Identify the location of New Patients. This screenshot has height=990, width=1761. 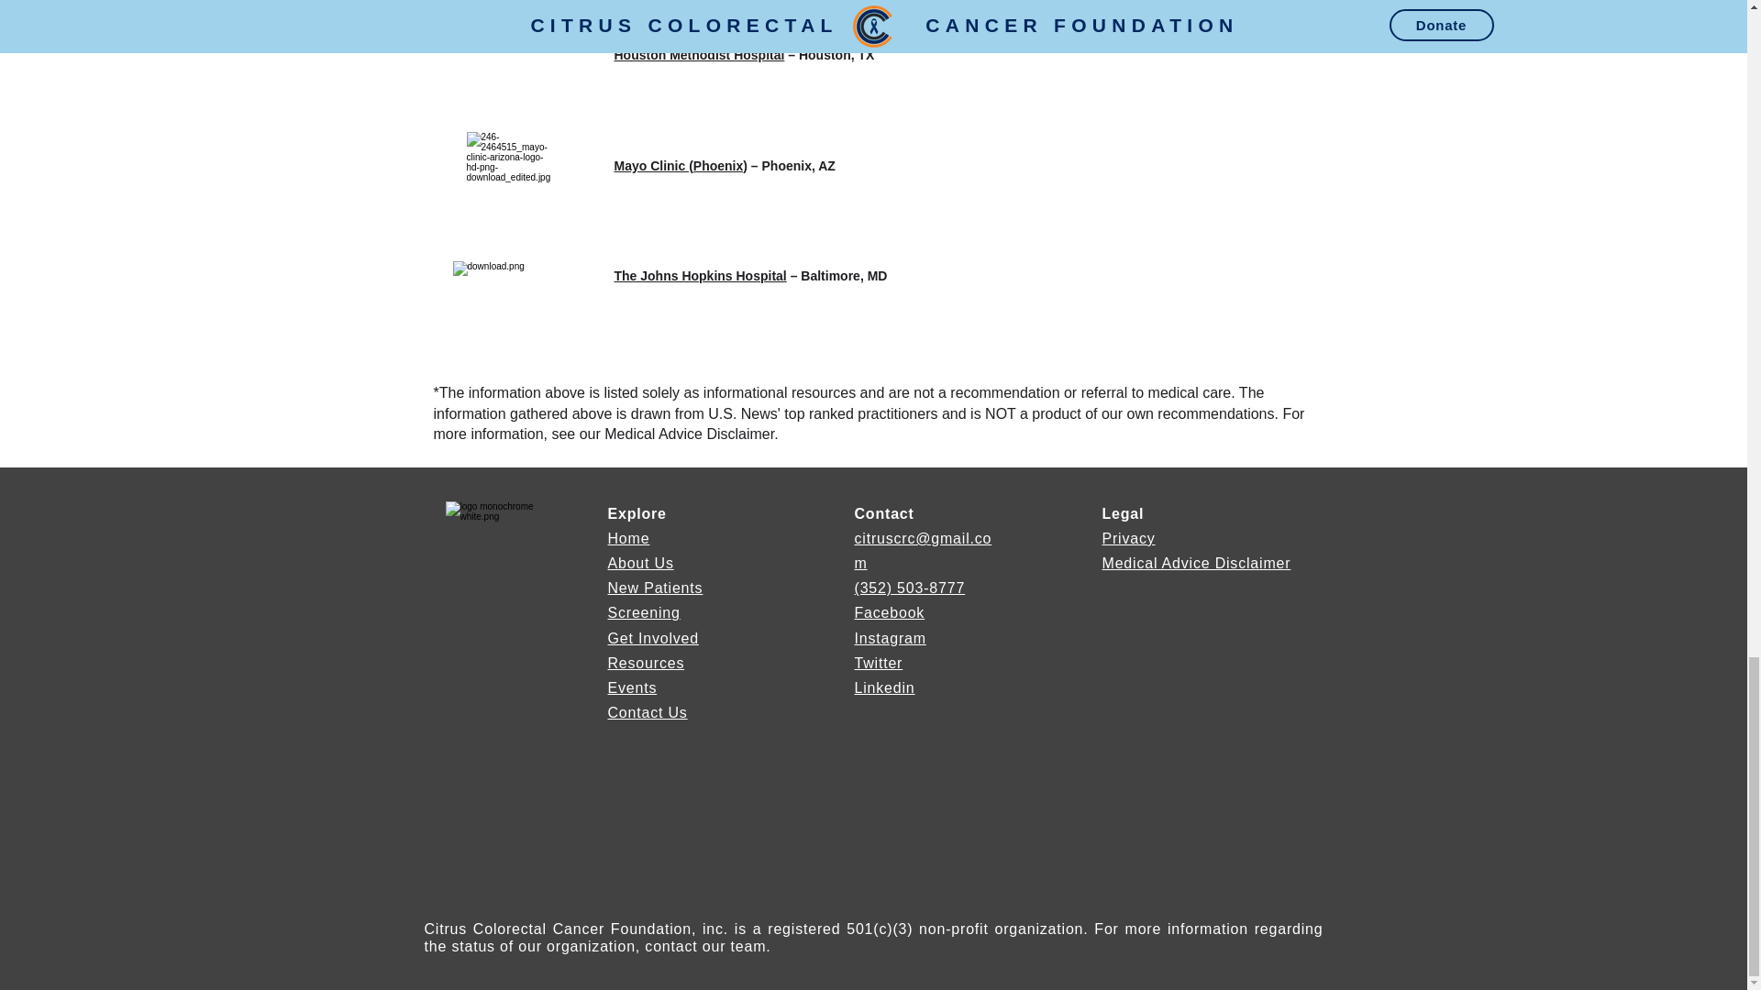
(655, 588).